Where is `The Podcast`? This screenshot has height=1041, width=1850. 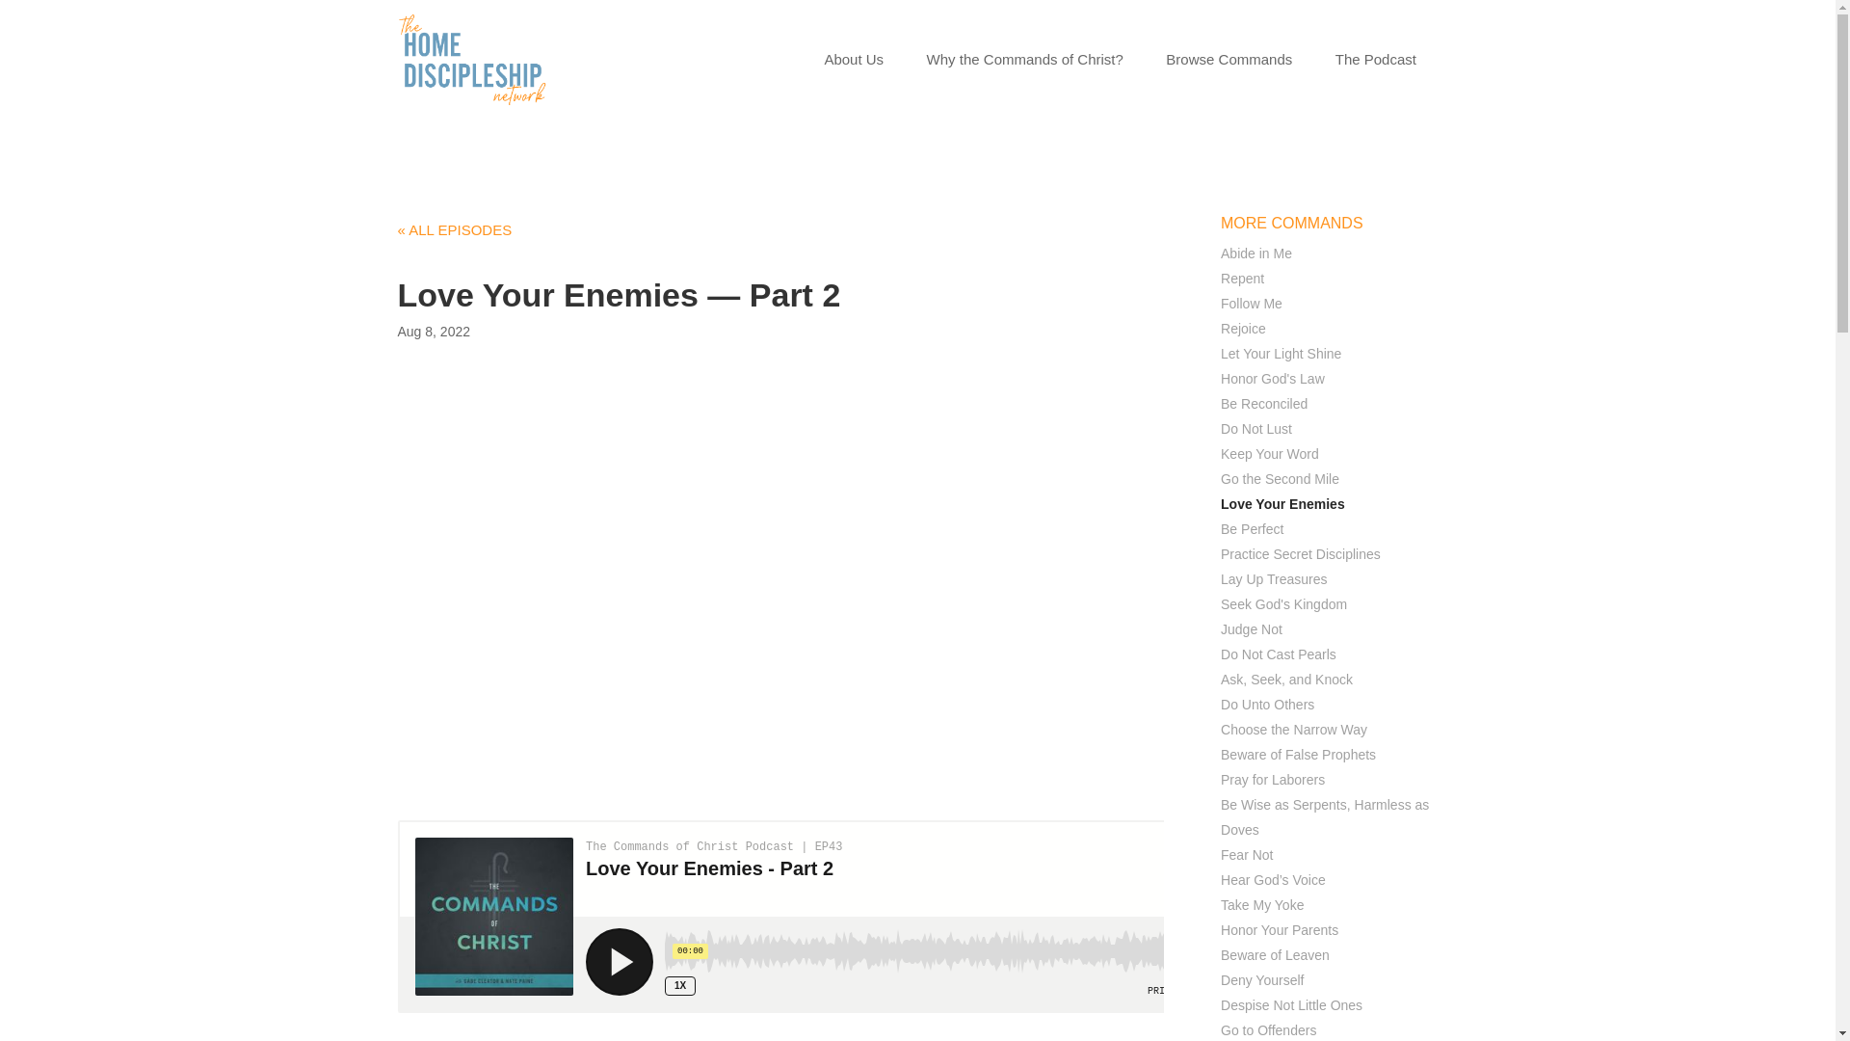 The Podcast is located at coordinates (1376, 64).